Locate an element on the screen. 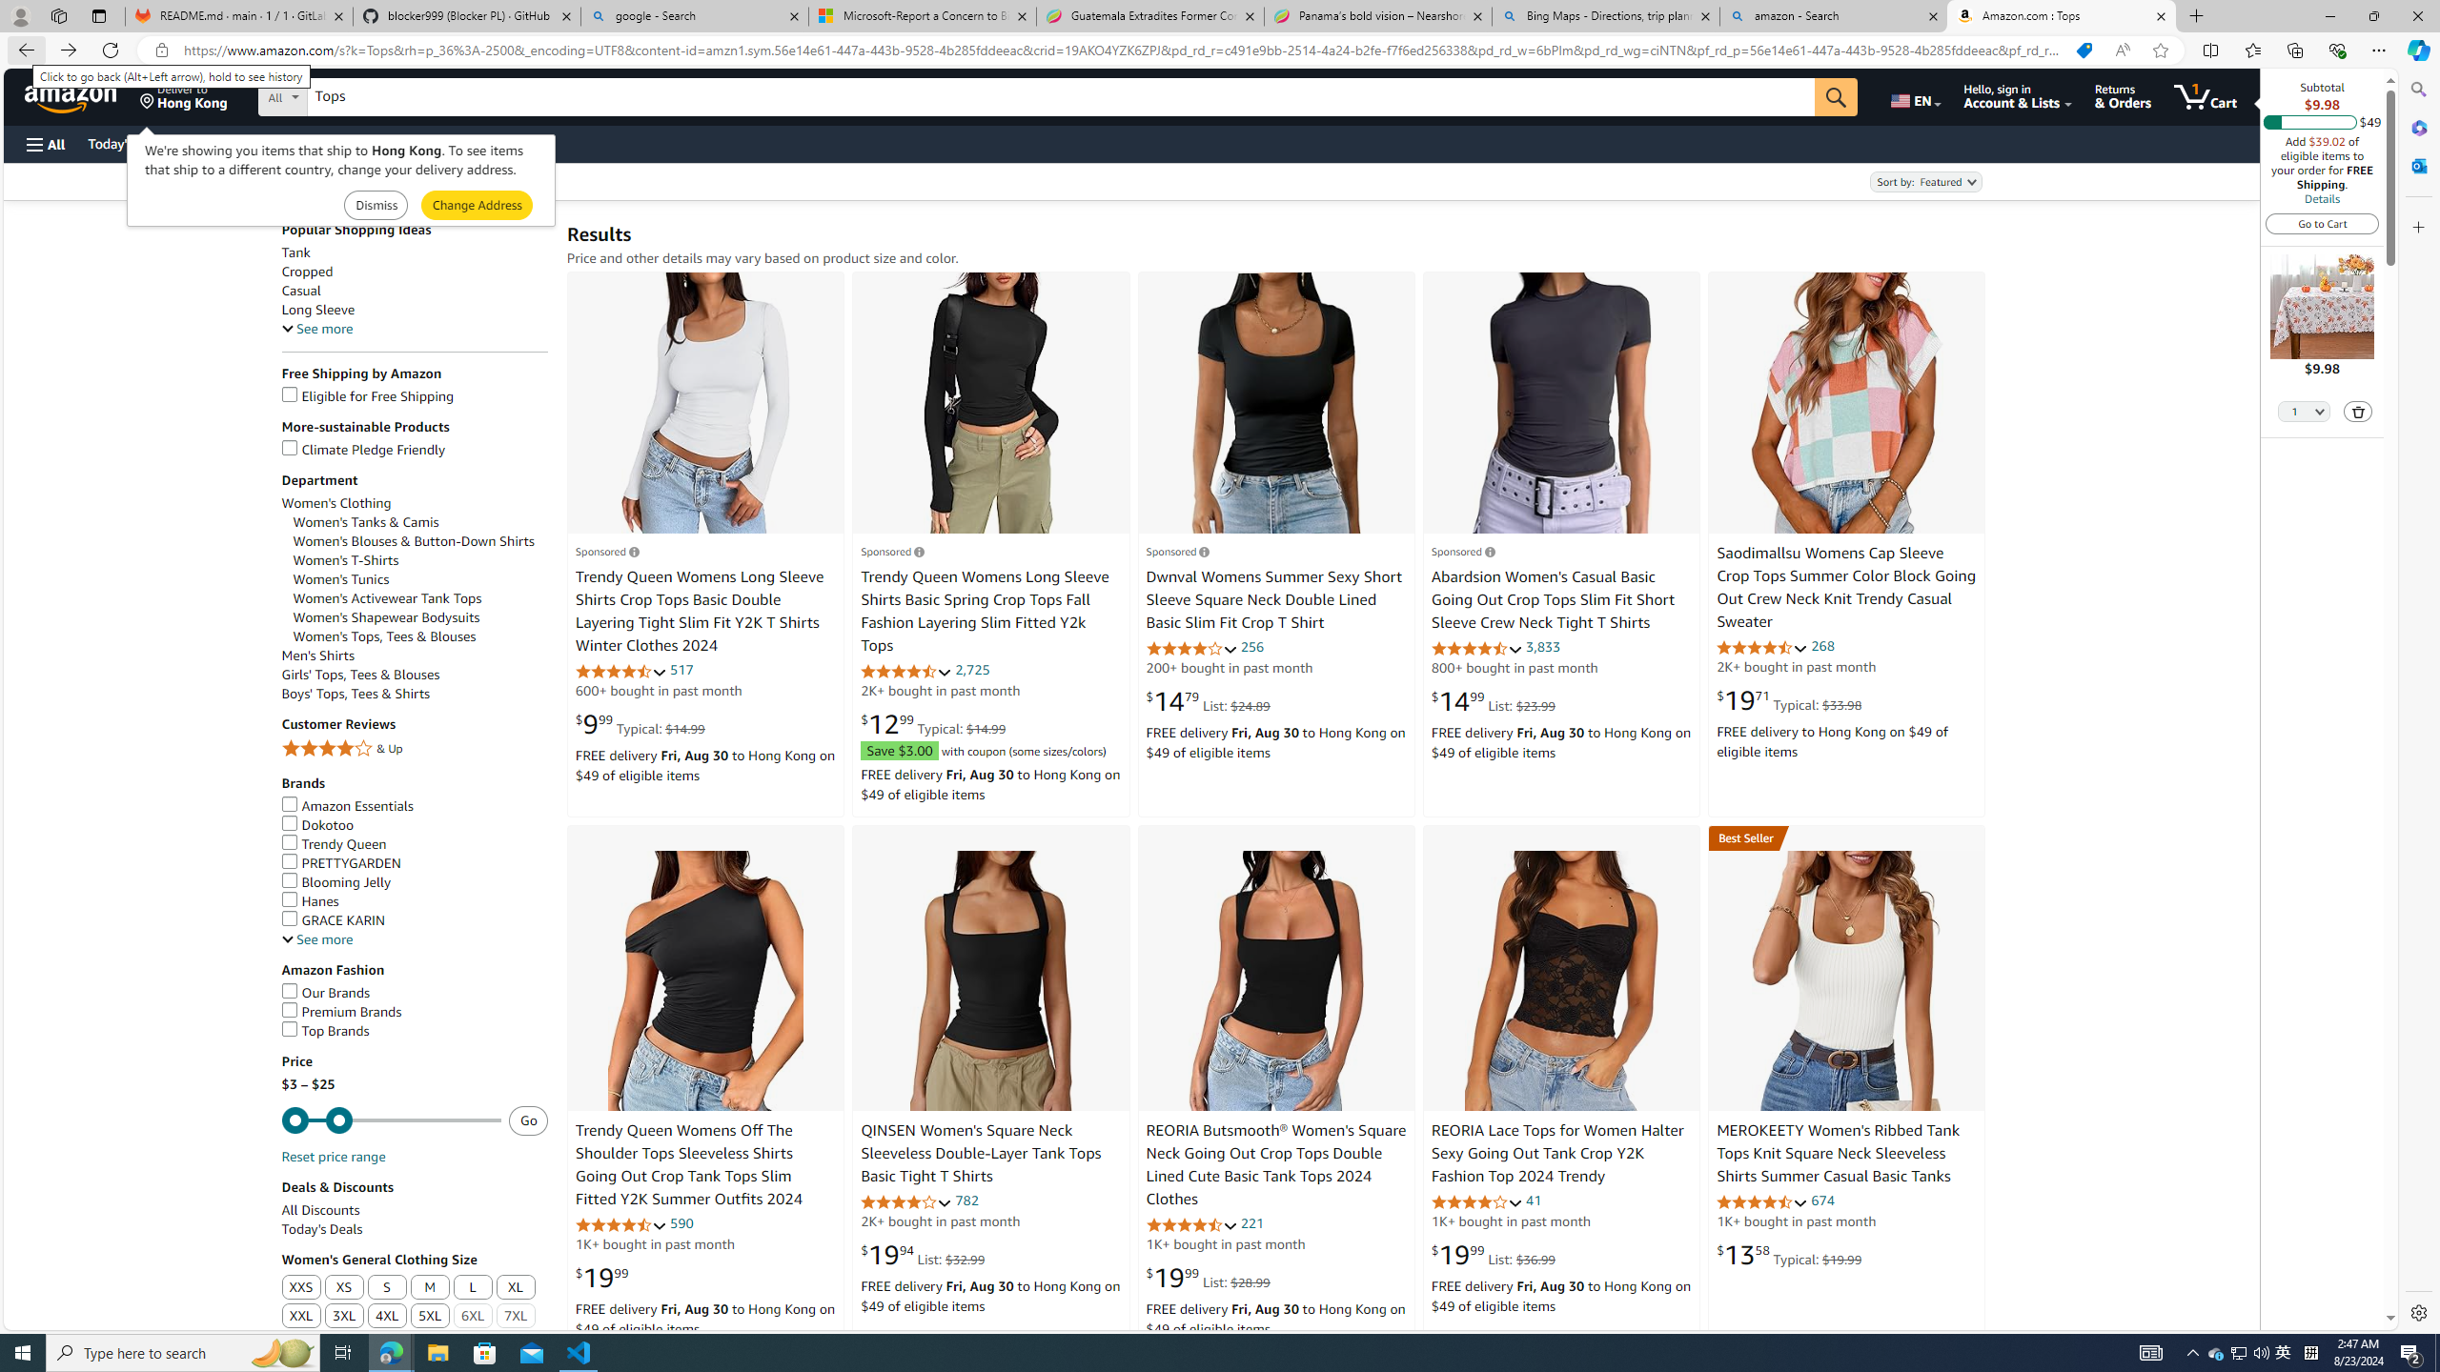 The height and width of the screenshot is (1372, 2440). S is located at coordinates (386, 1288).